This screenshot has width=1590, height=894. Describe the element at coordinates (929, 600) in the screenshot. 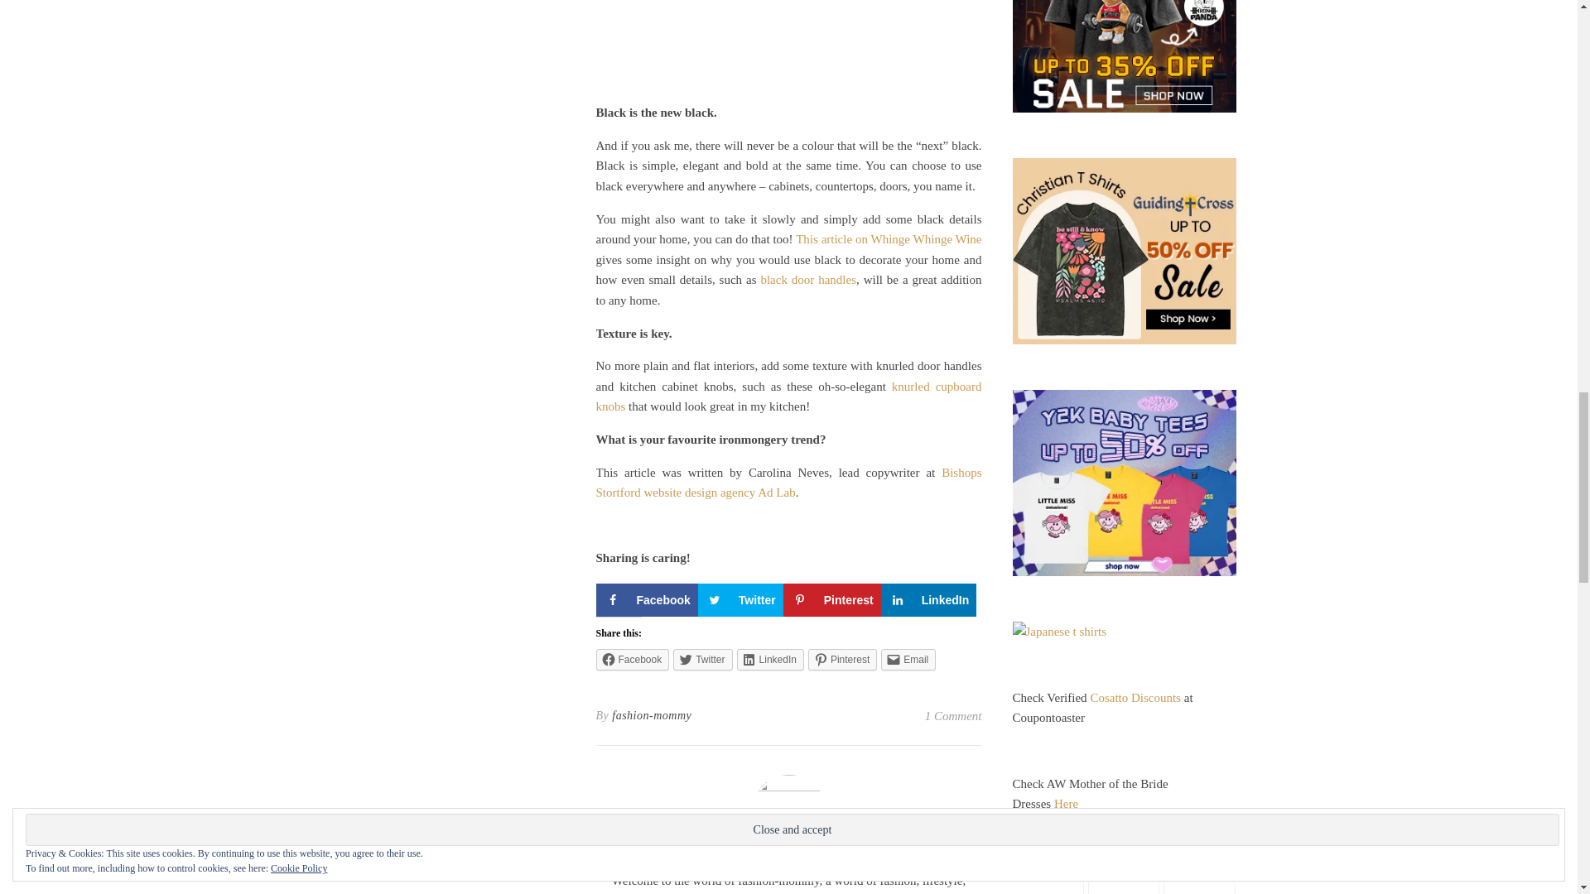

I see `Share on LinkedIn` at that location.